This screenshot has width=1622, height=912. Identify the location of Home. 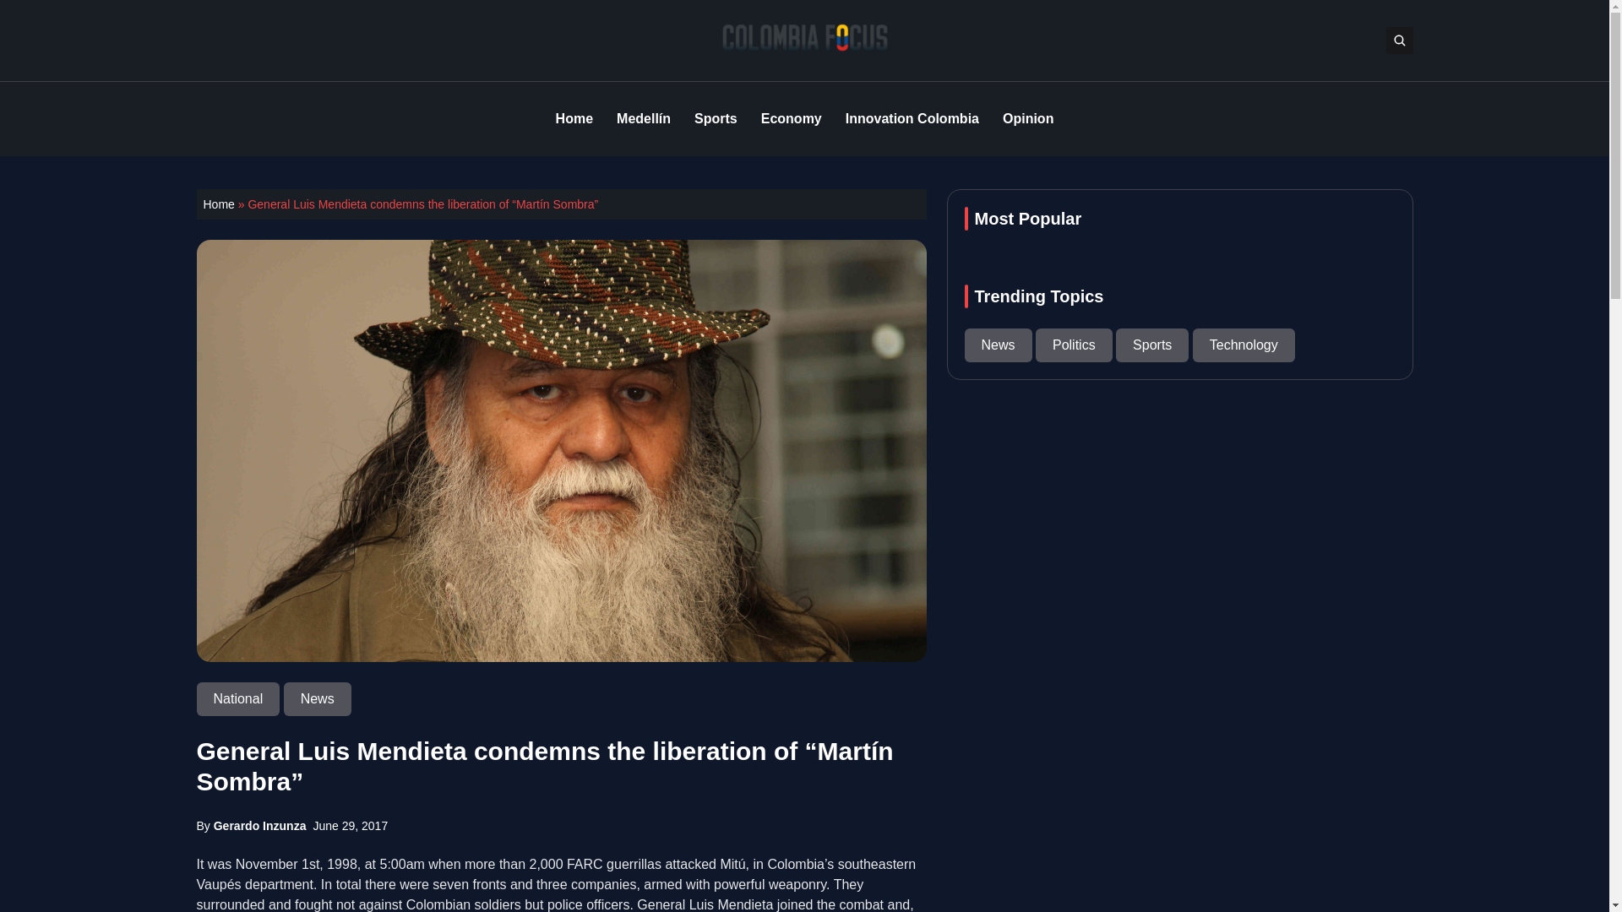
(218, 204).